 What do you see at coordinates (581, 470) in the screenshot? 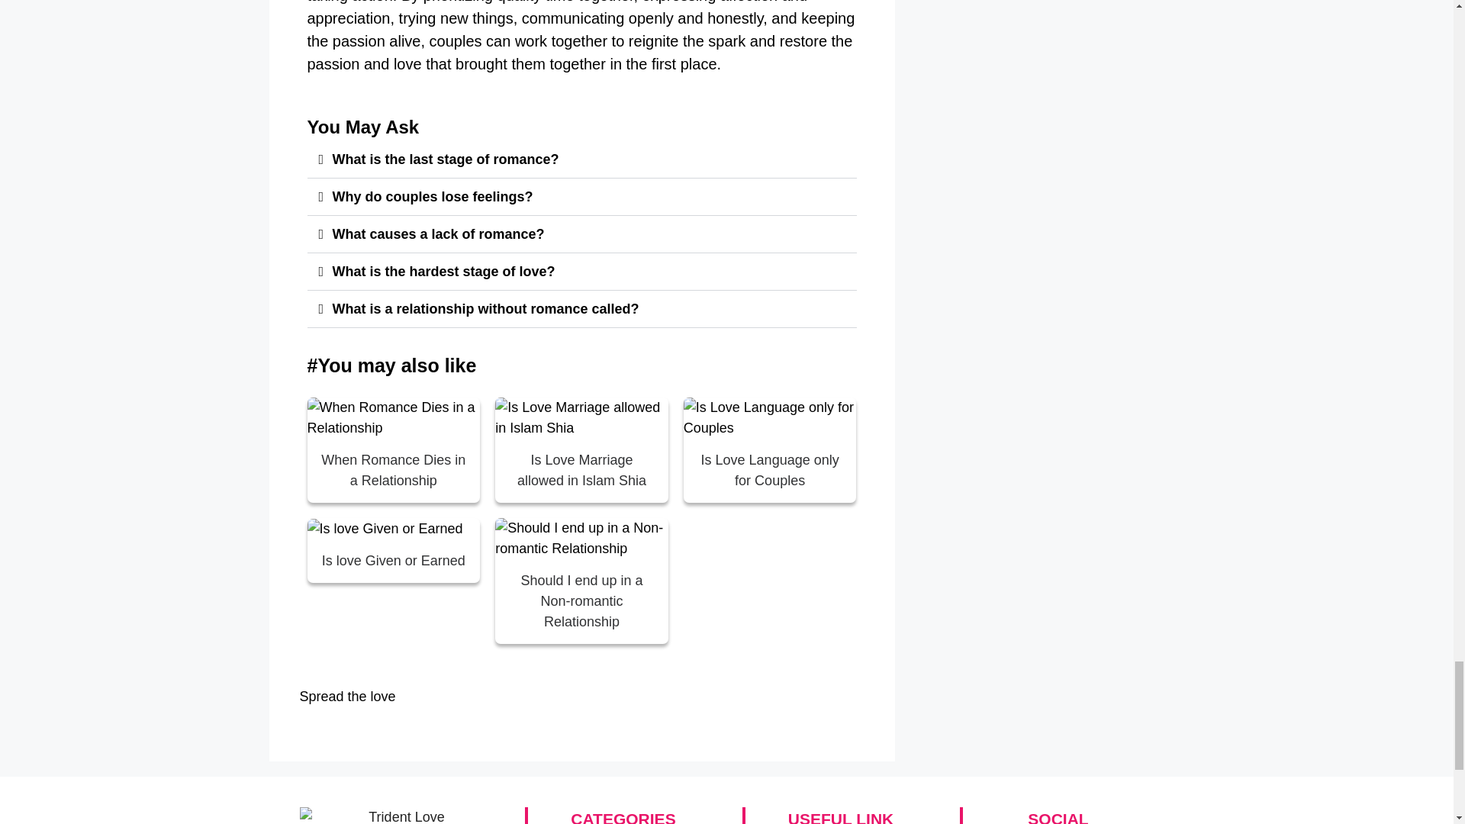
I see `Is Love Marriage allowed in Islam Shia` at bounding box center [581, 470].